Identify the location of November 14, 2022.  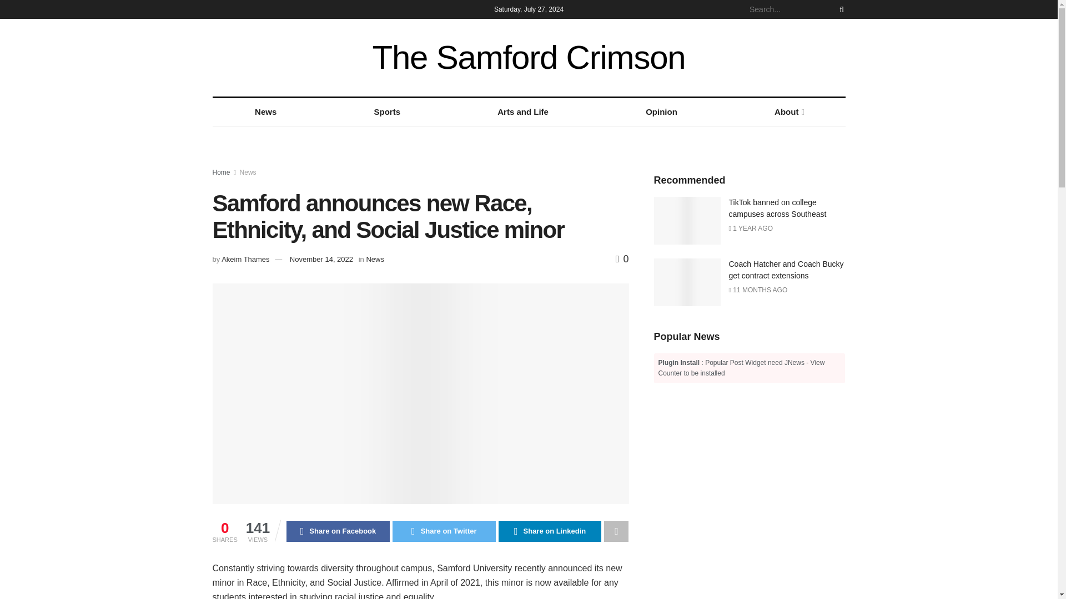
(321, 260).